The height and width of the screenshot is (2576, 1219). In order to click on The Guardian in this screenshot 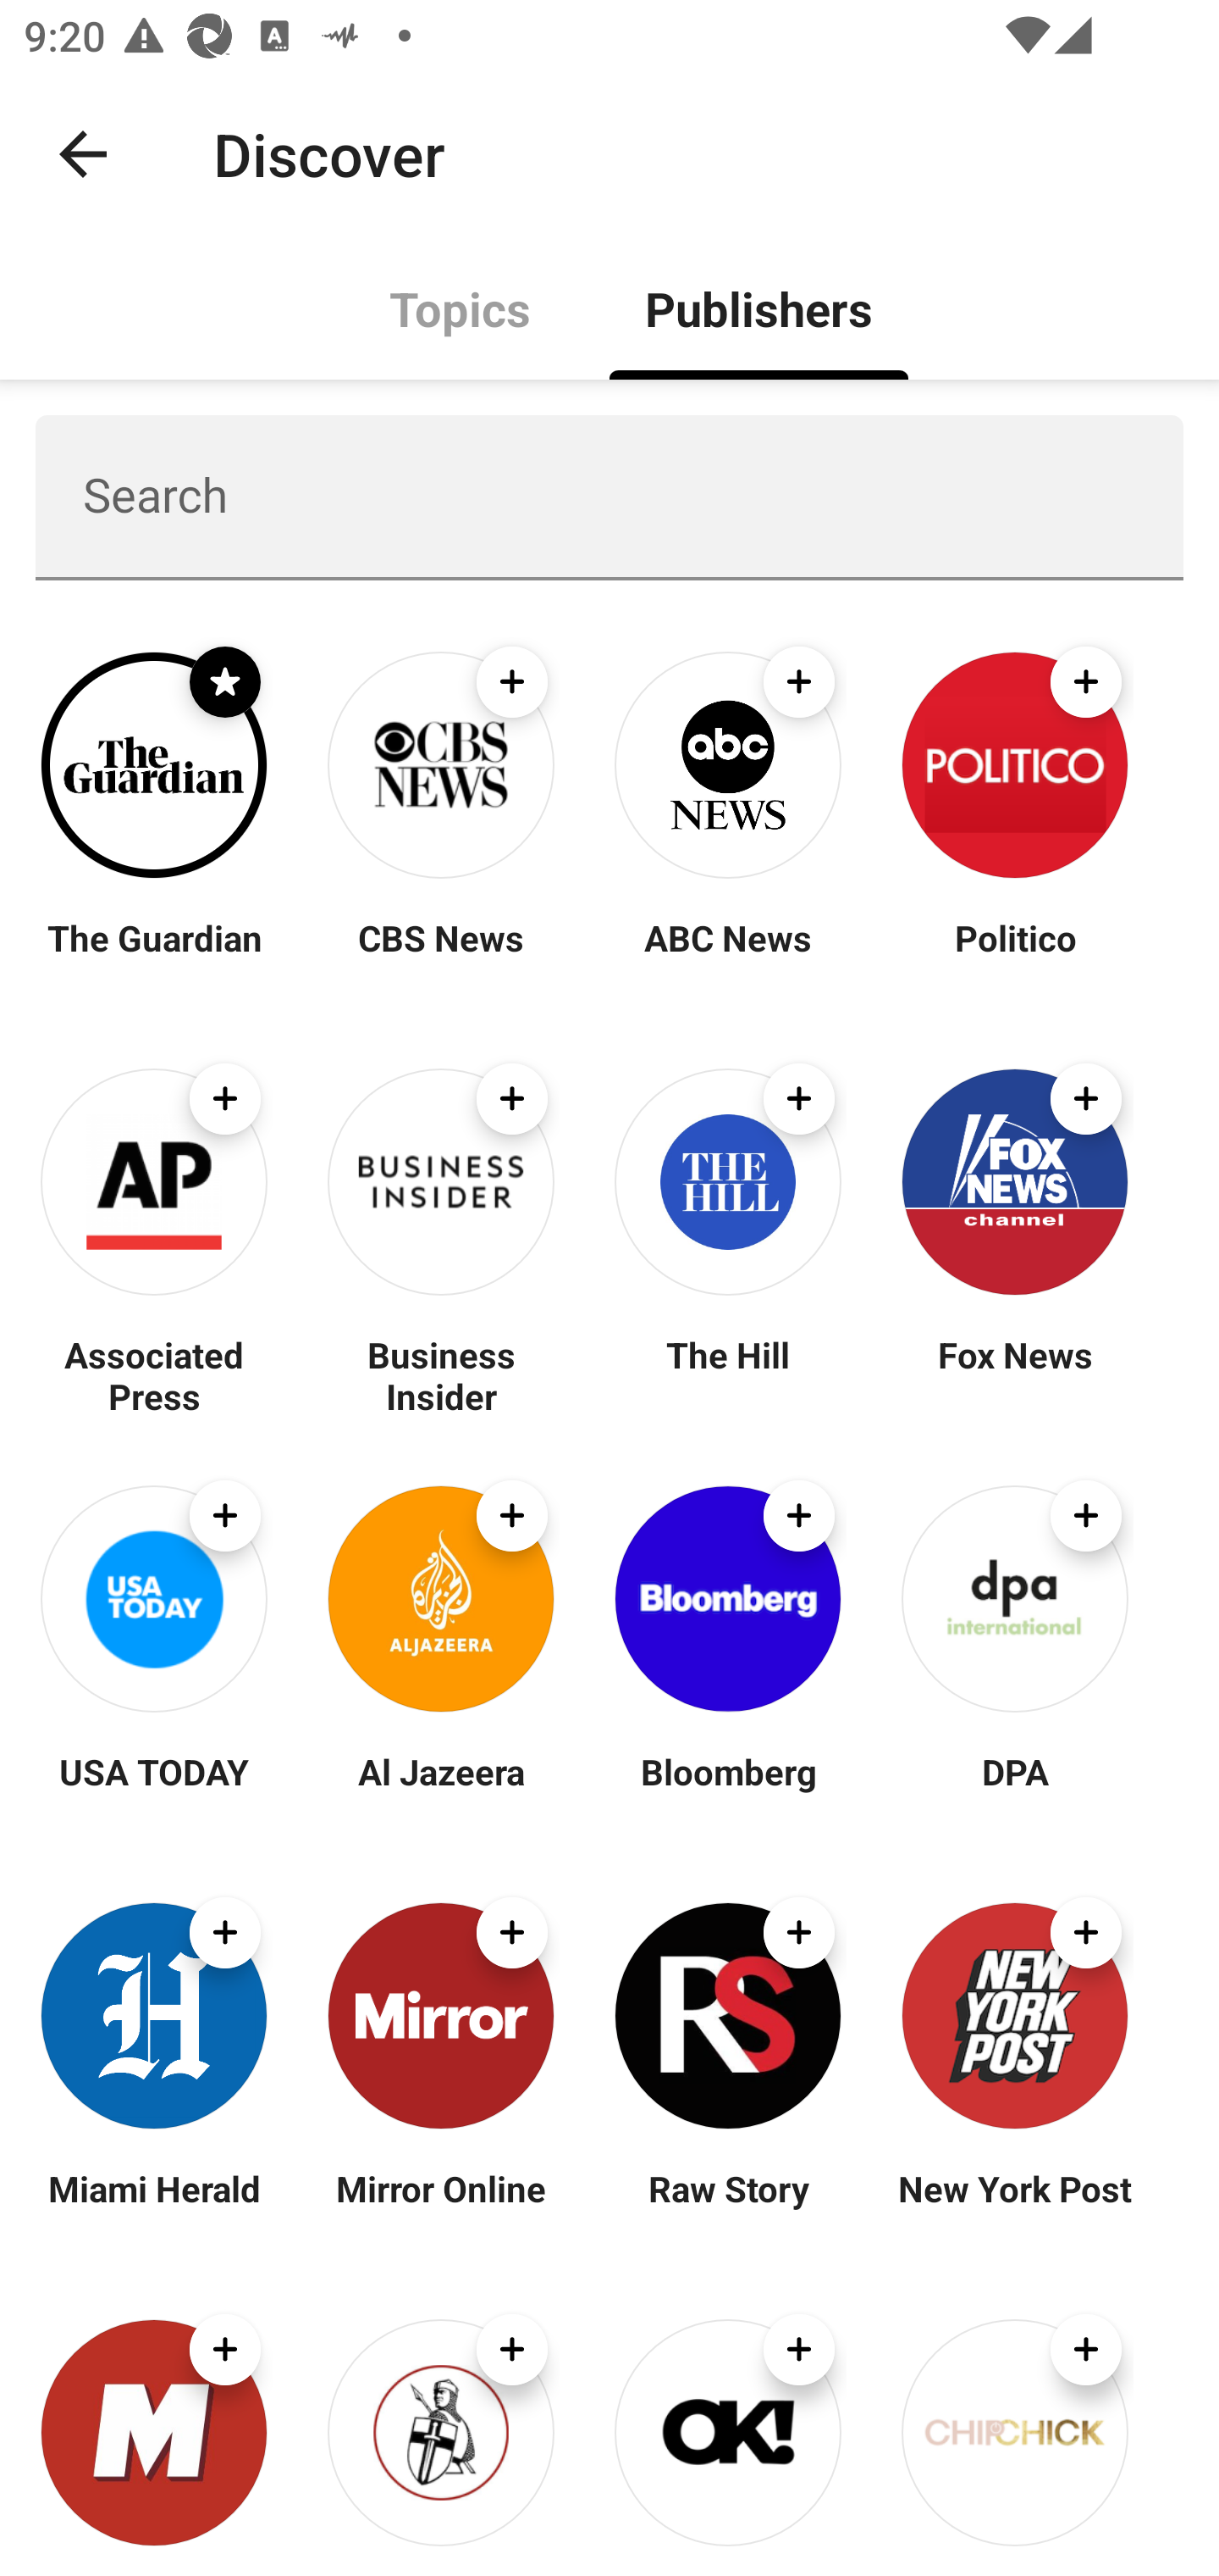, I will do `click(154, 958)`.